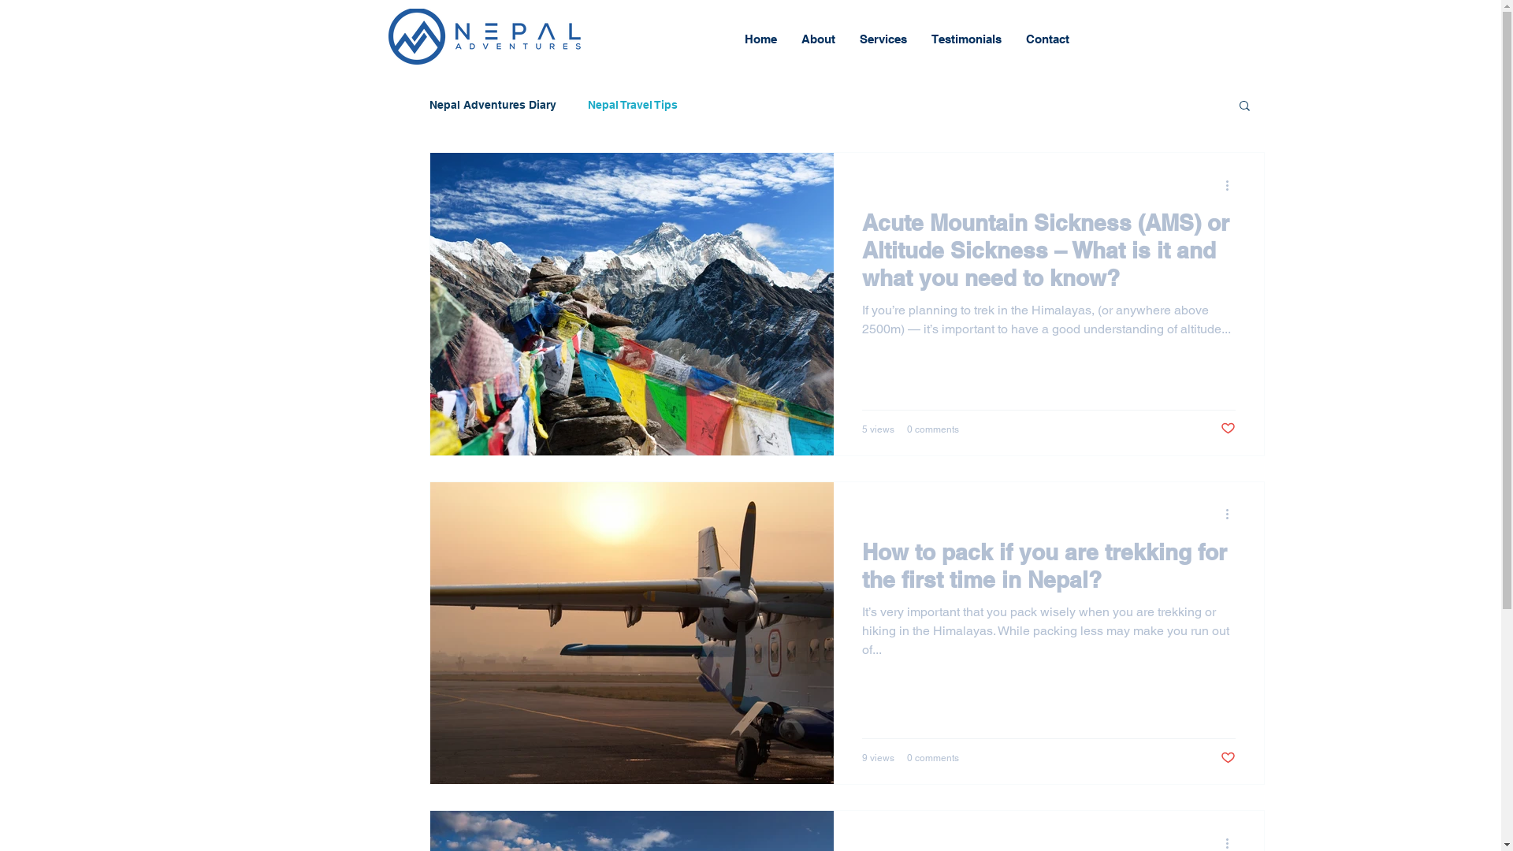 The height and width of the screenshot is (851, 1513). I want to click on About, so click(817, 39).